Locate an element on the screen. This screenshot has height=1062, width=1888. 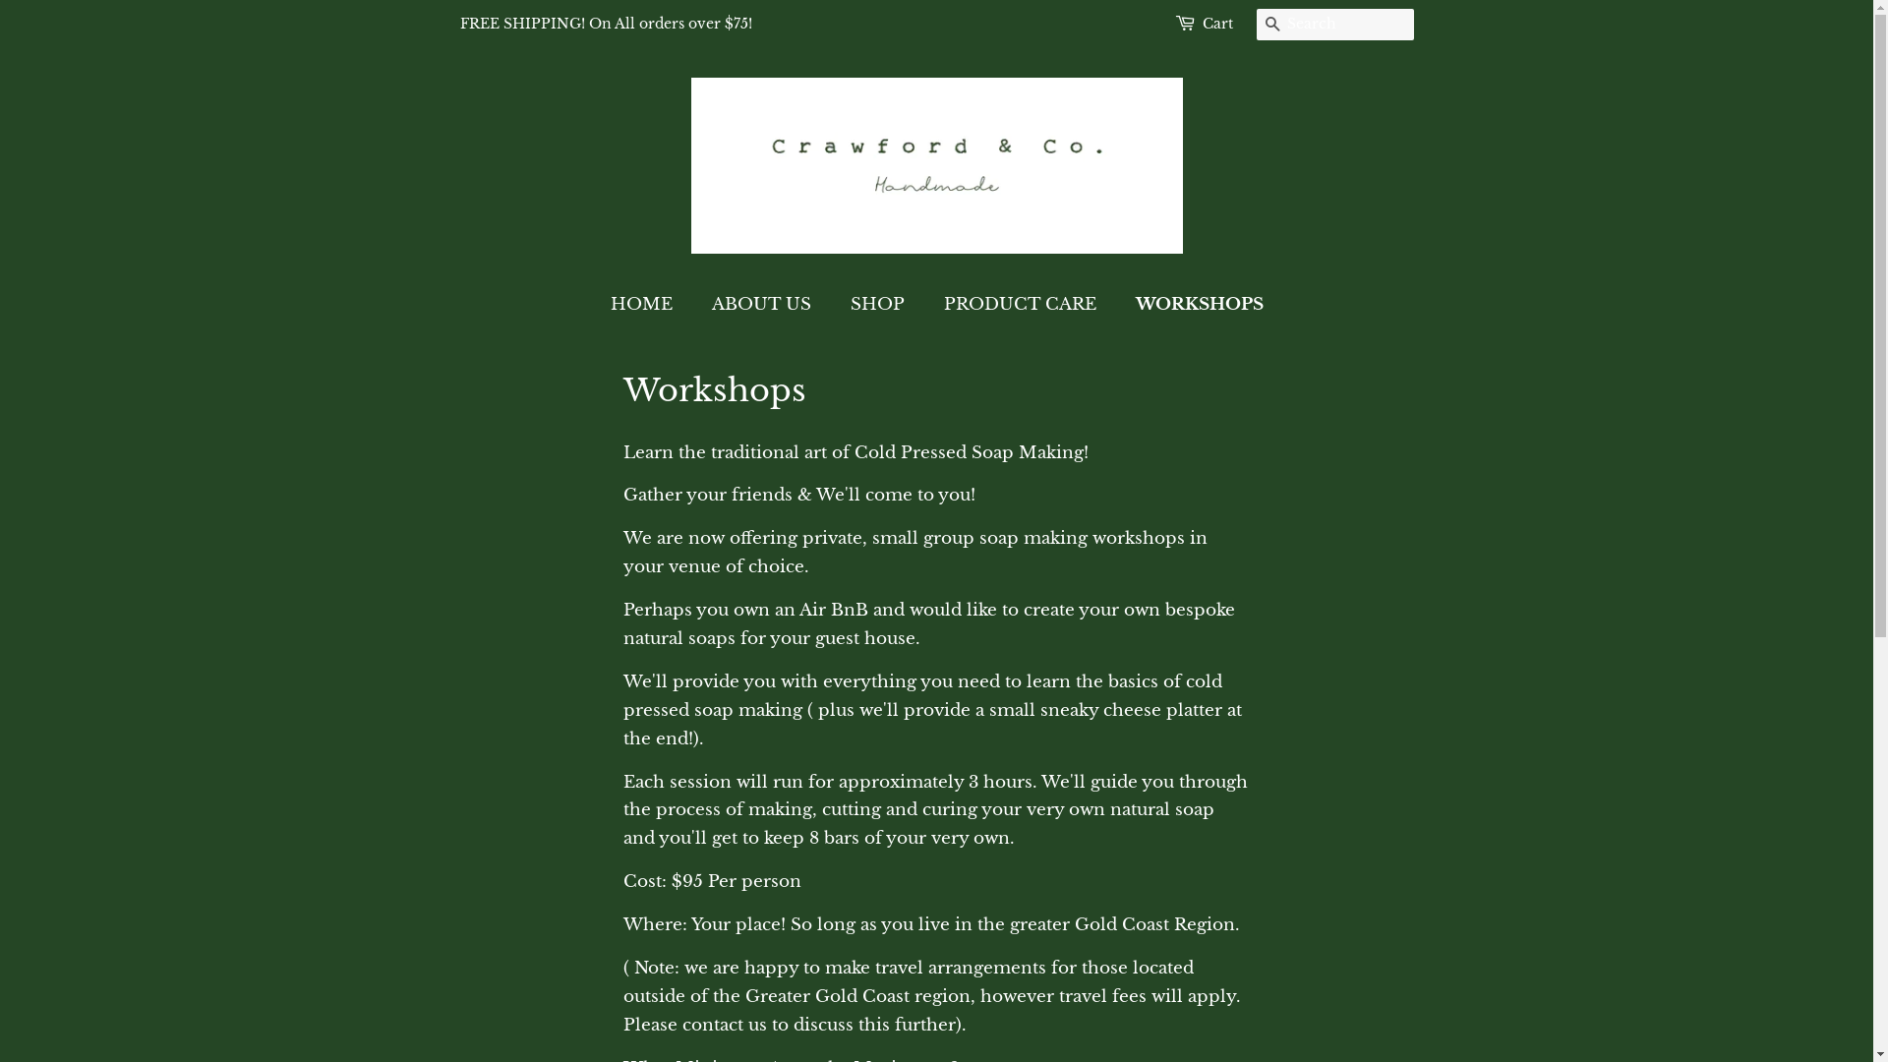
Cart is located at coordinates (1217, 25).